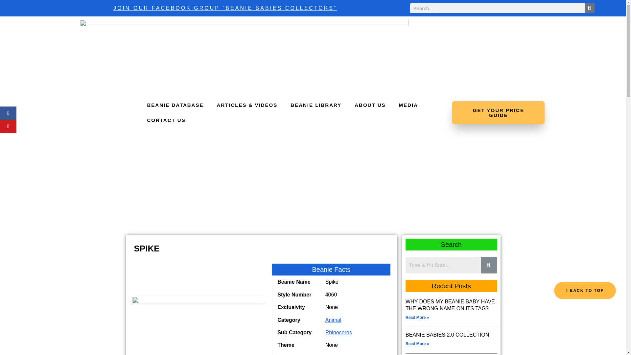 This screenshot has width=631, height=355. I want to click on ABOUT US, so click(370, 105).